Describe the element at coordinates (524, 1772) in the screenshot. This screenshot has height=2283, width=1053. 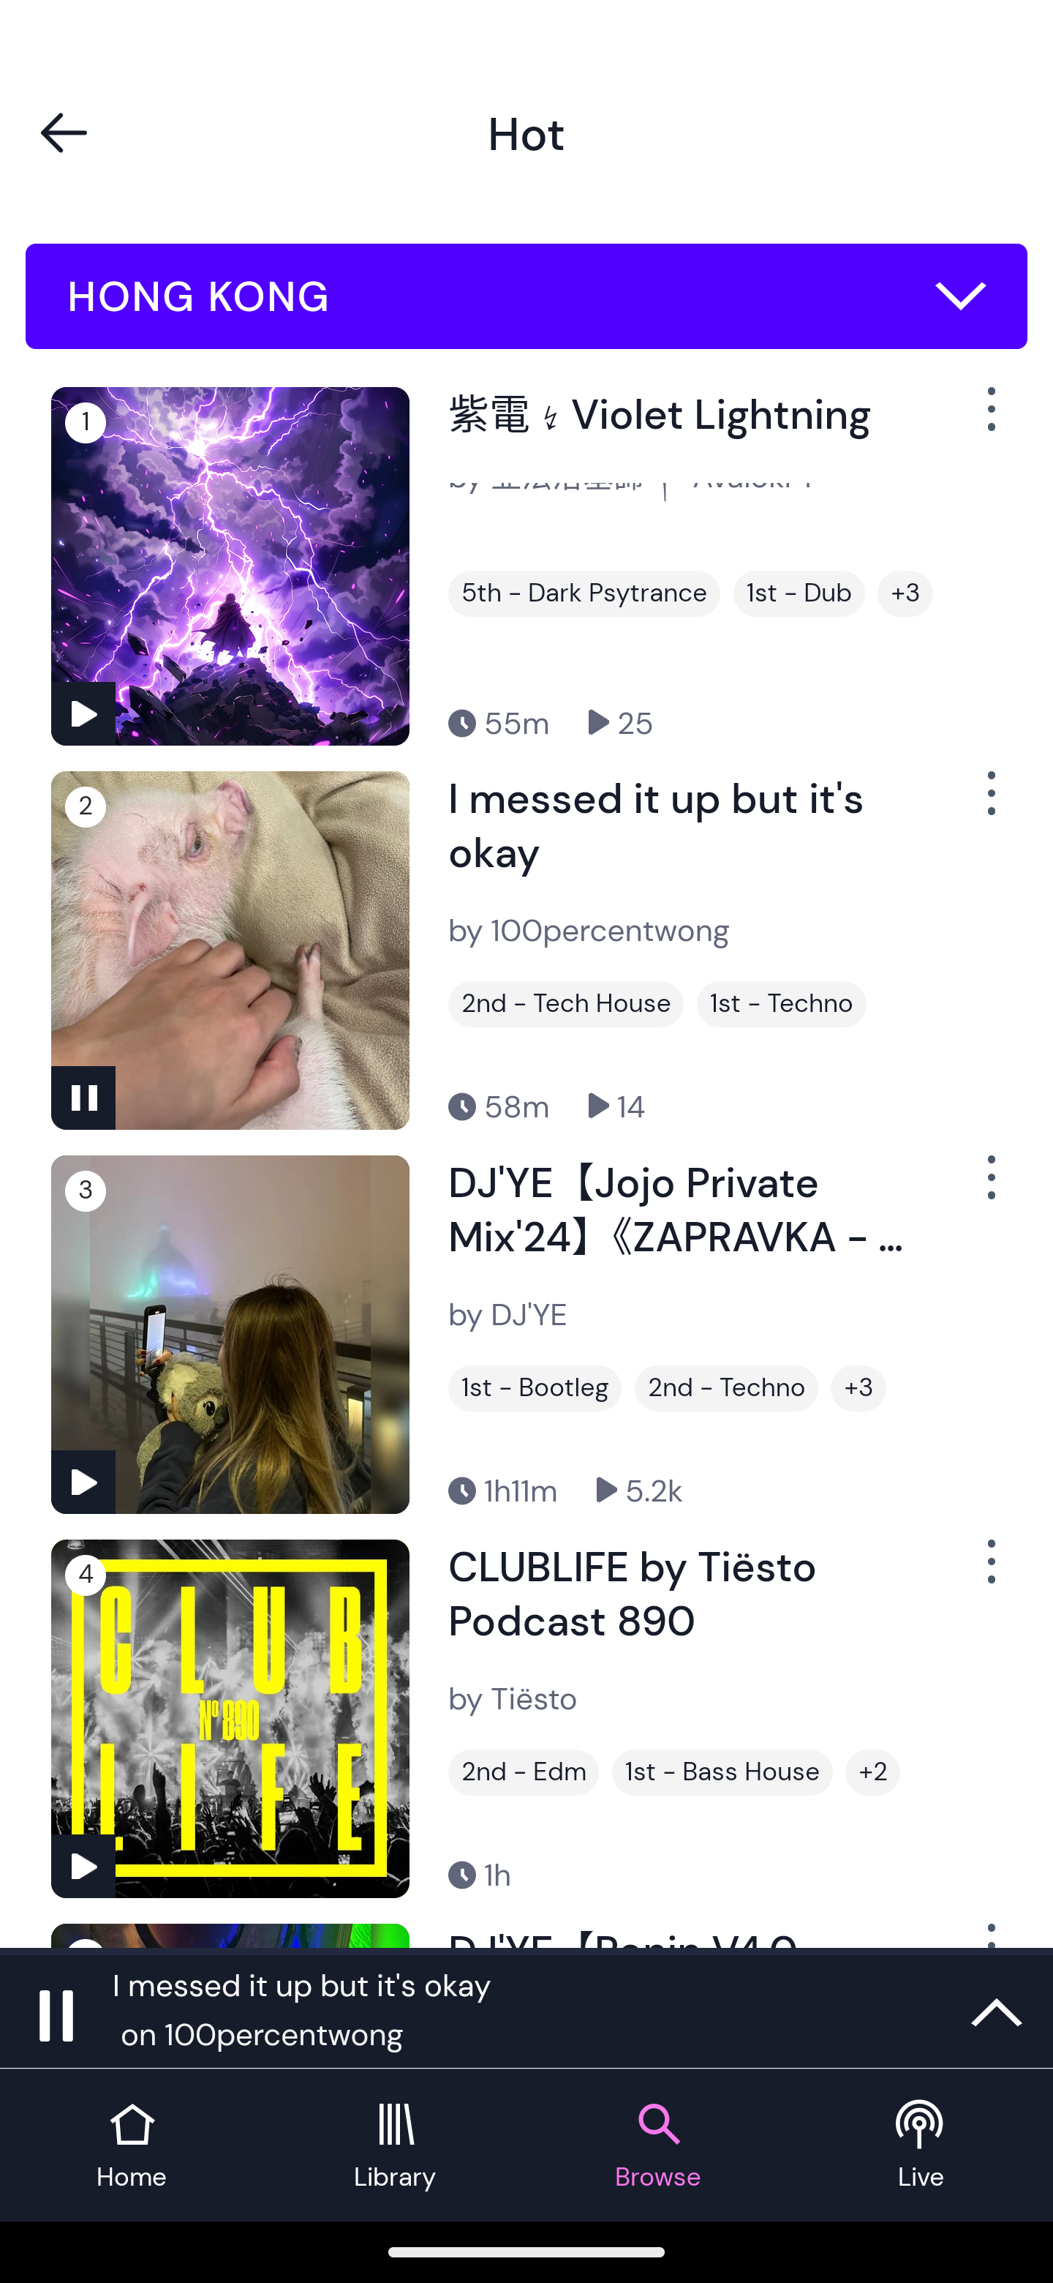
I see `2nd - Edm` at that location.